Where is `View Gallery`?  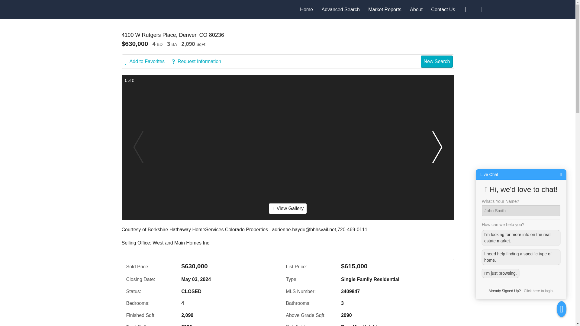
View Gallery is located at coordinates (288, 208).